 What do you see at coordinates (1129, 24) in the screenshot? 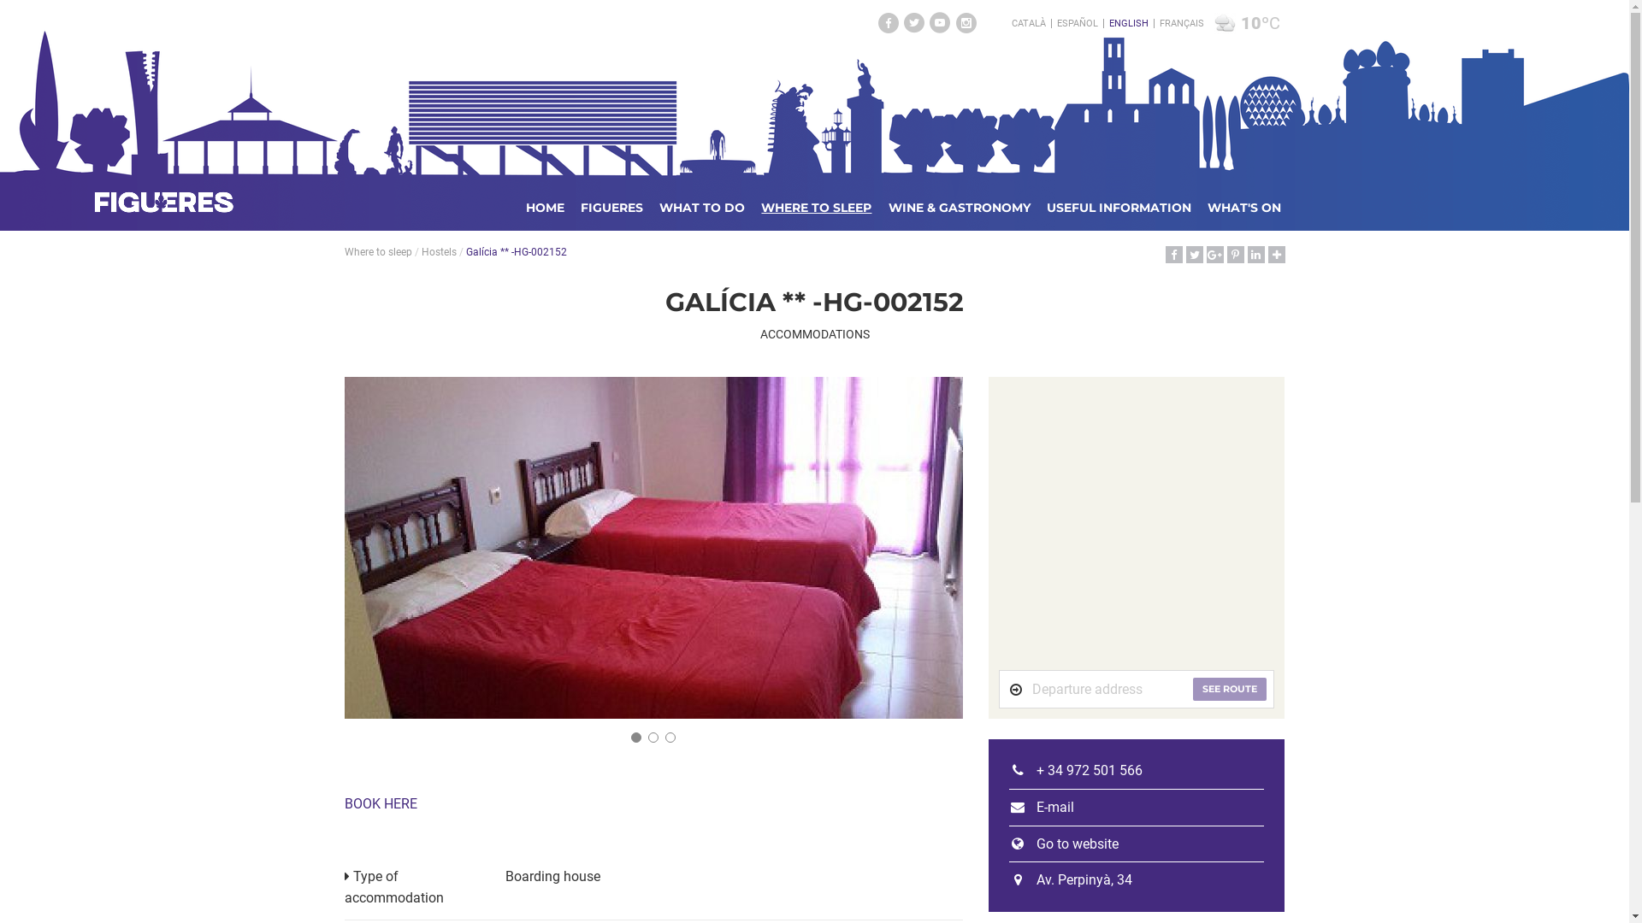
I see `ENGLISH` at bounding box center [1129, 24].